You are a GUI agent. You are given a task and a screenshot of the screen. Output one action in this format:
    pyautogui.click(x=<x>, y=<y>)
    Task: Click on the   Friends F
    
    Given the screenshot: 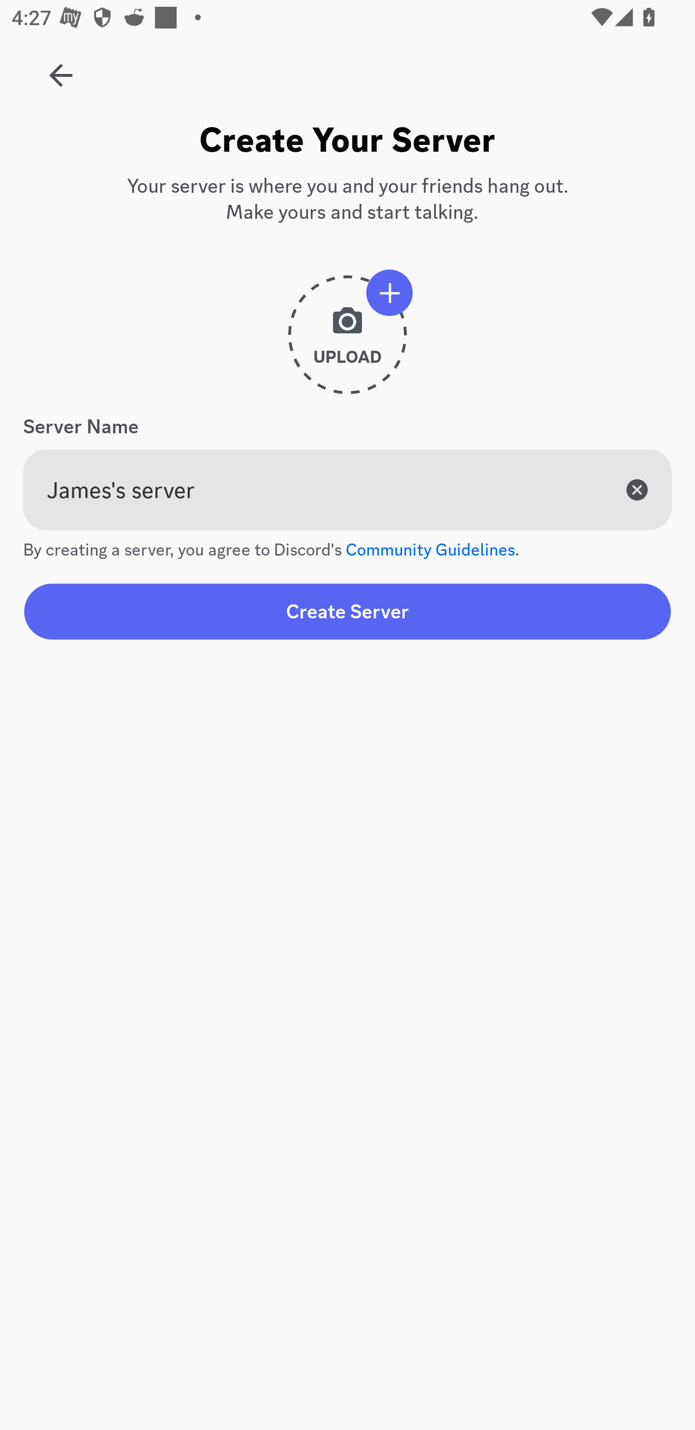 What is the action you would take?
    pyautogui.click(x=61, y=70)
    